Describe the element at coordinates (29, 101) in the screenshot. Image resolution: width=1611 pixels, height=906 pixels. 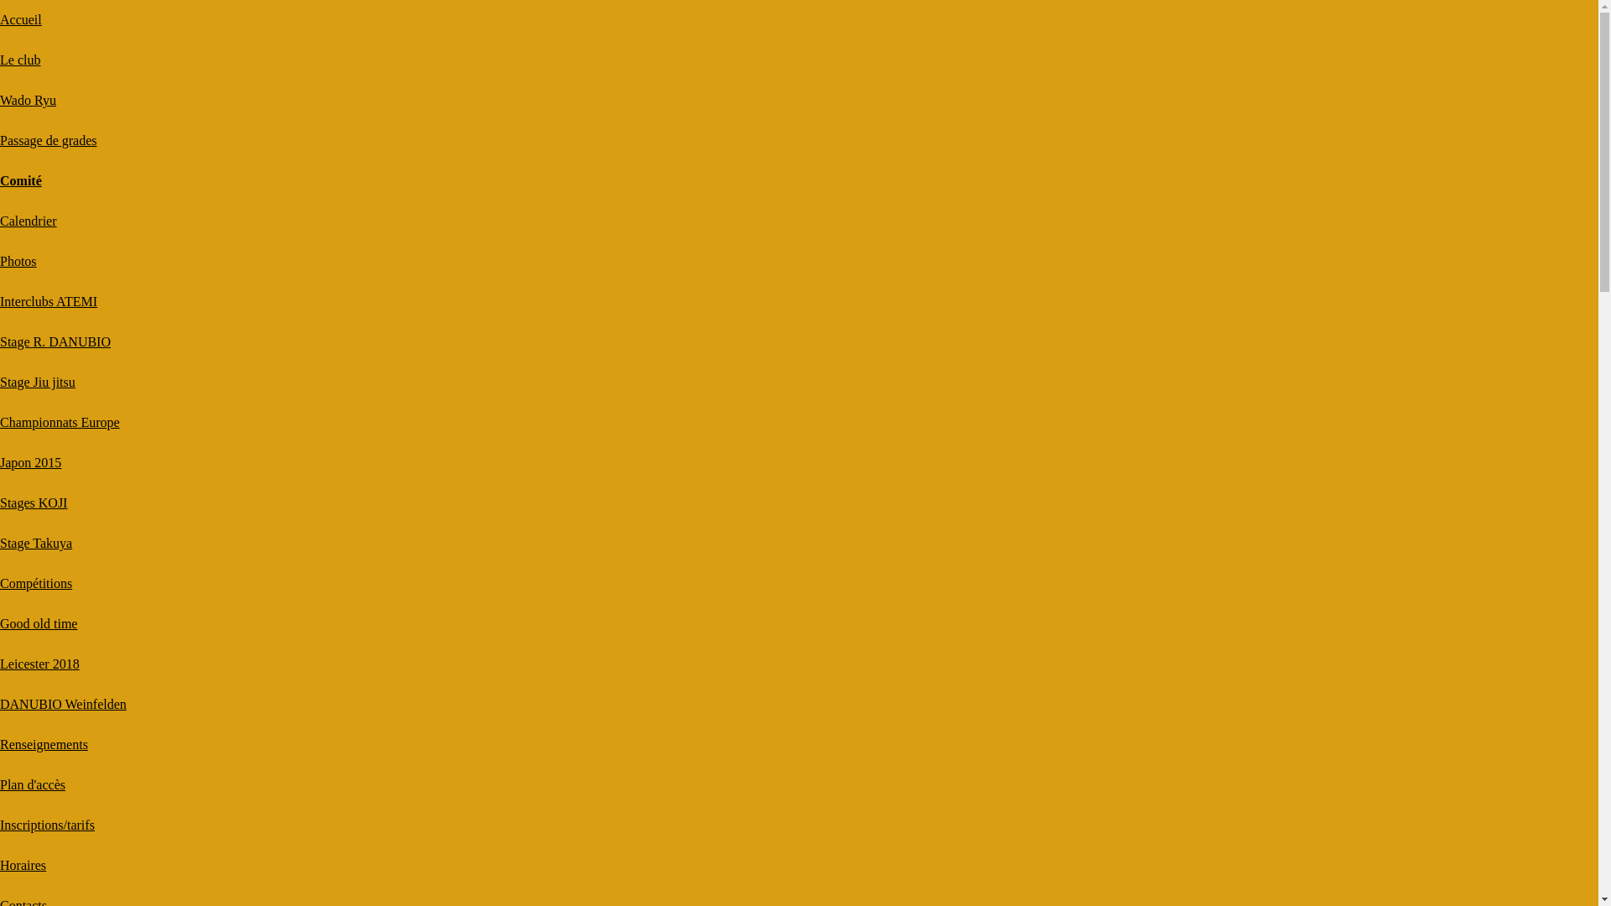
I see `Wado Ryu` at that location.